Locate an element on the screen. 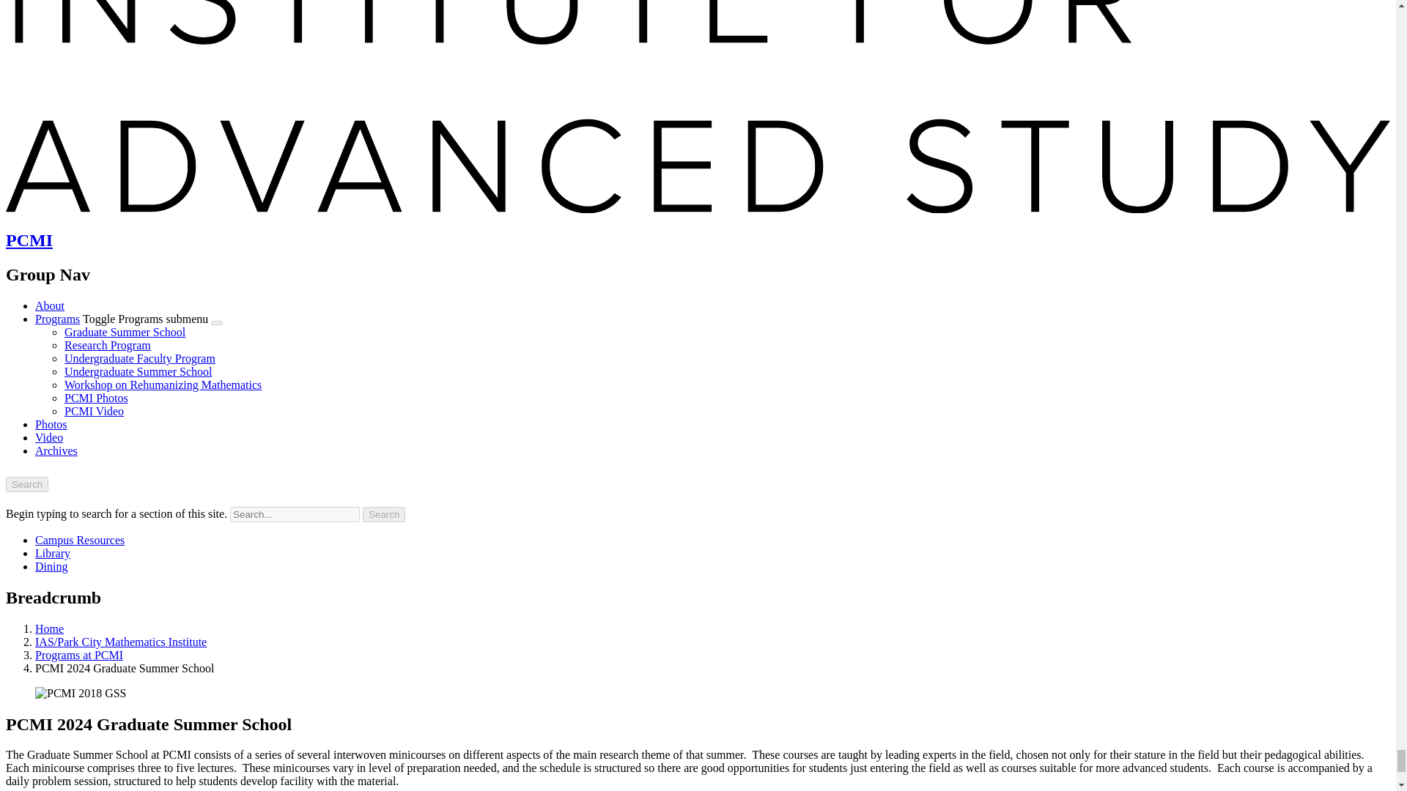  Search is located at coordinates (26, 484).